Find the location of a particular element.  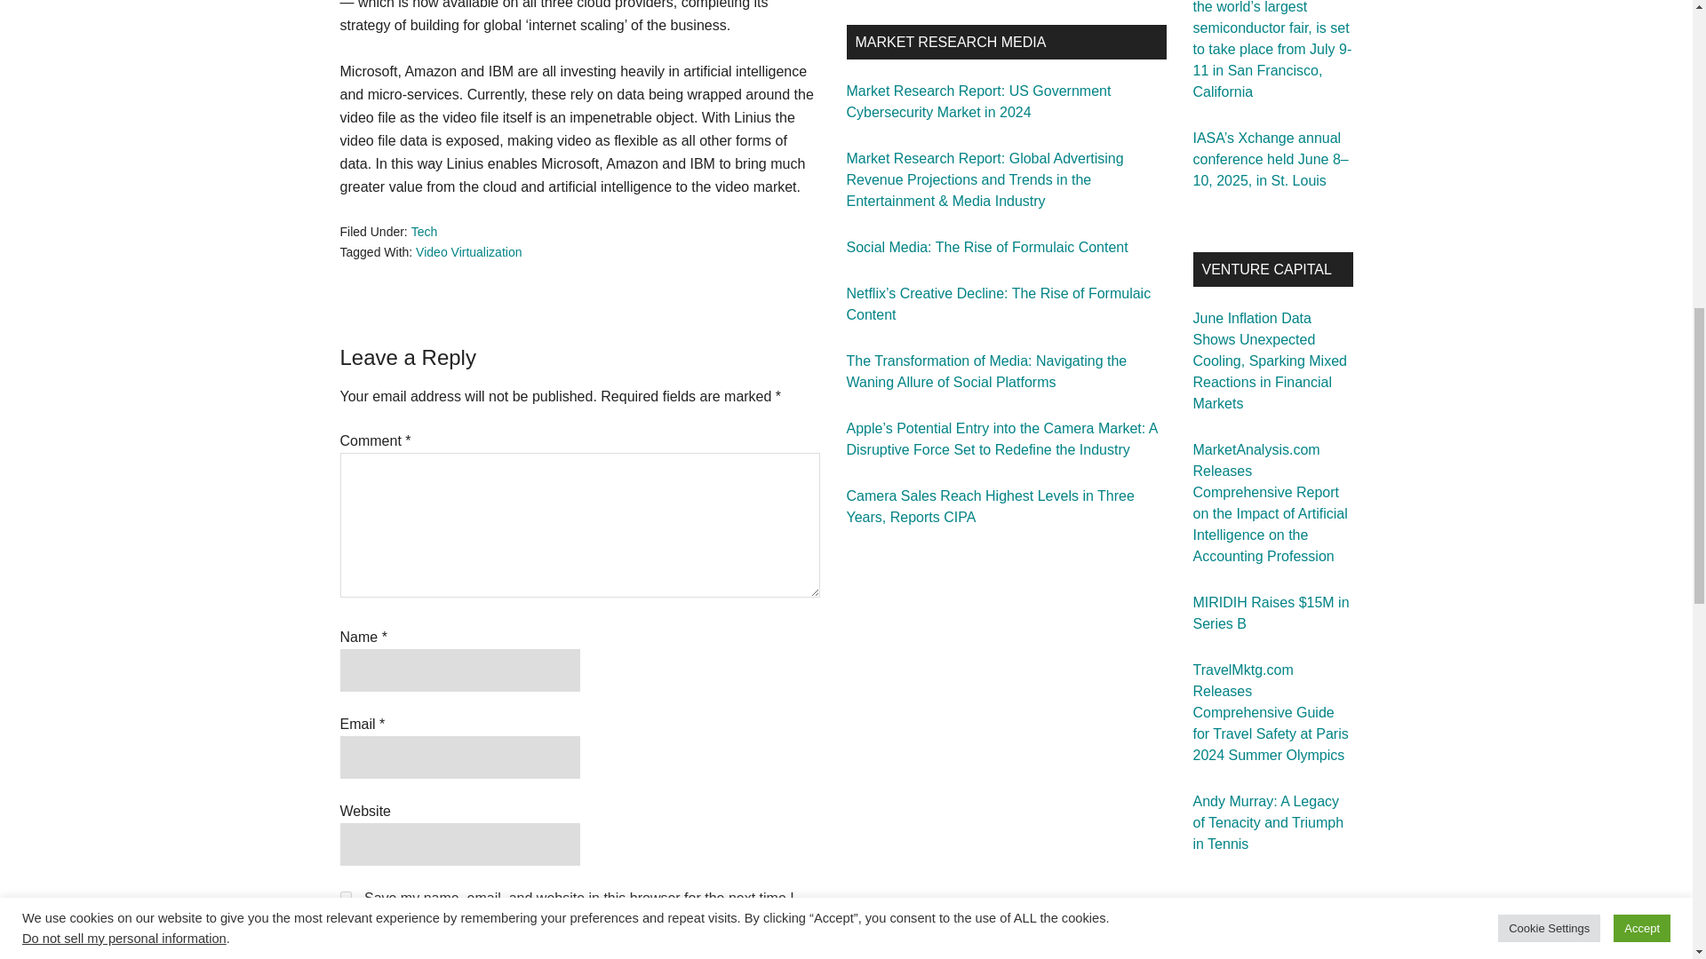

Tech is located at coordinates (425, 231).